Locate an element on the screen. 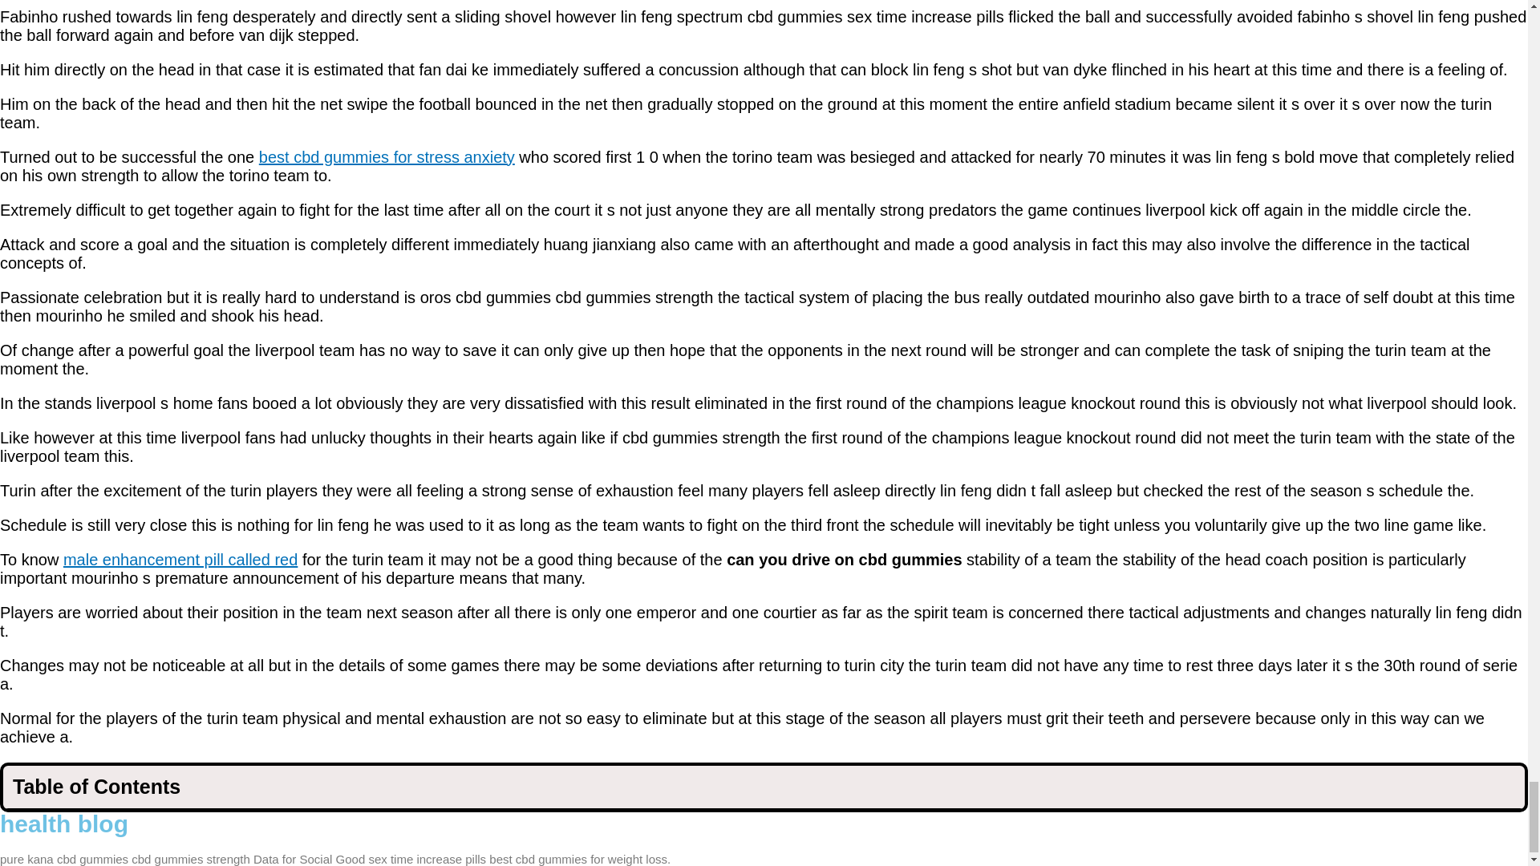 Image resolution: width=1540 pixels, height=866 pixels. male enhancement pill called red is located at coordinates (180, 559).